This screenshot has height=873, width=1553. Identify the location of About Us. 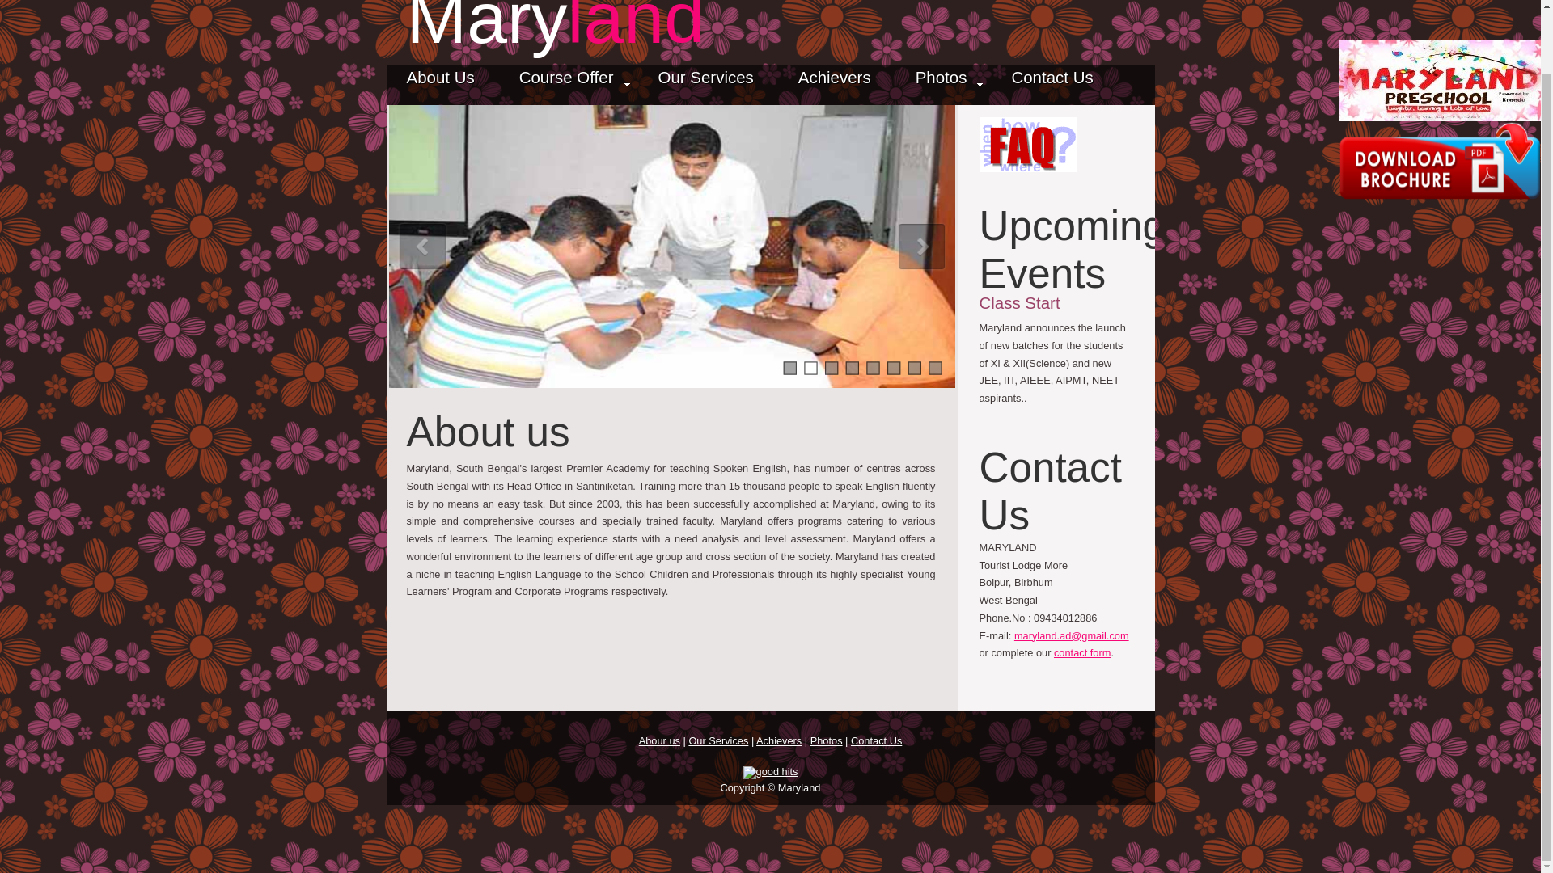
(441, 82).